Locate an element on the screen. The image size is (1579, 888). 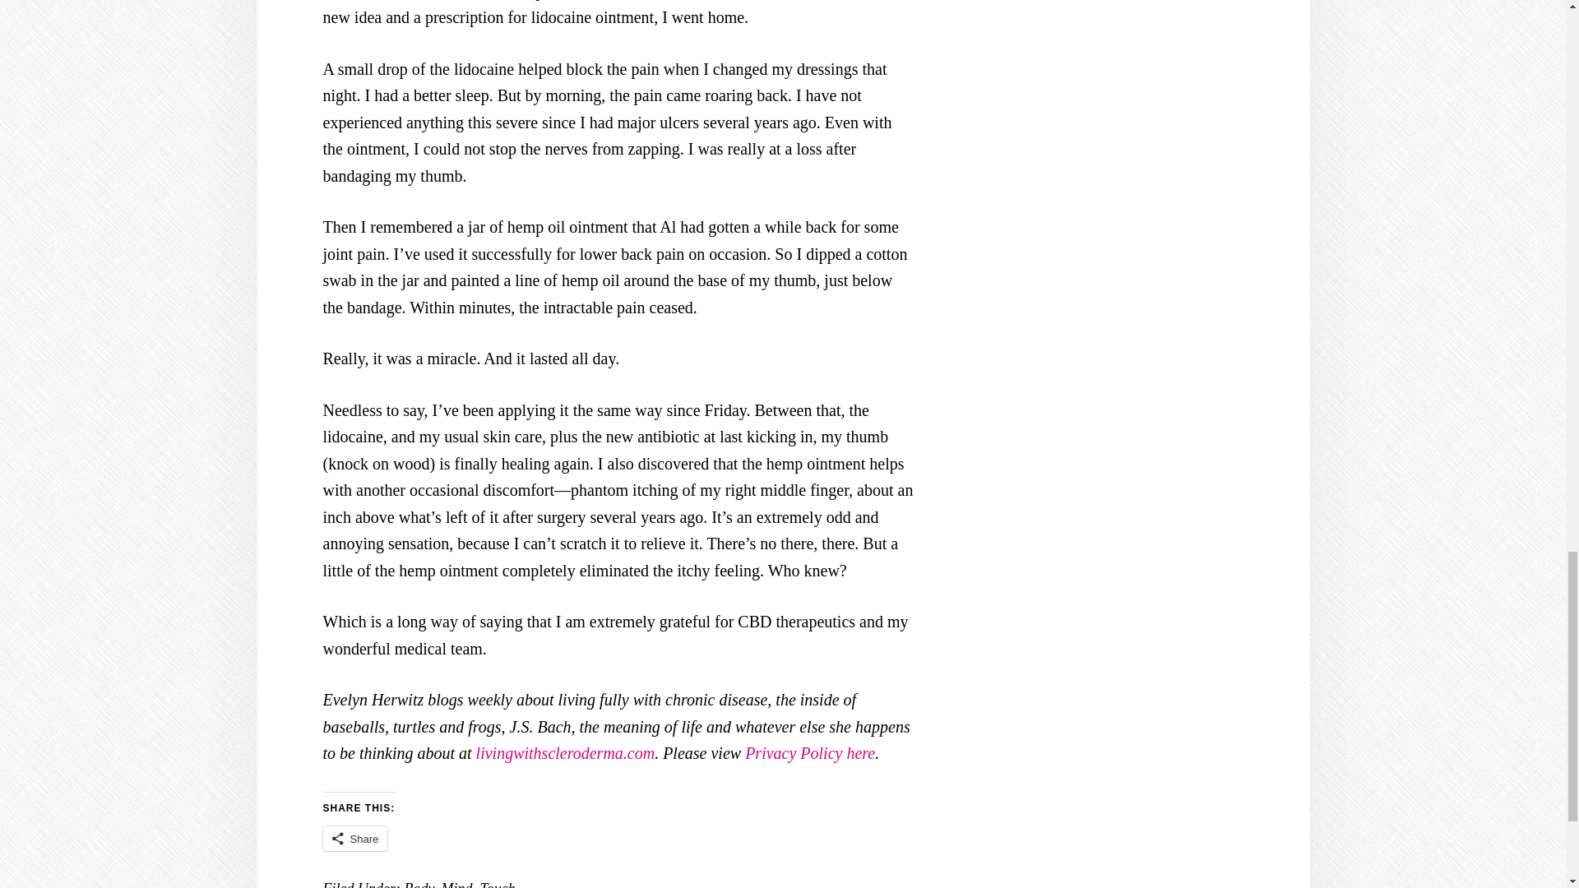
livingwithscleroderma.com is located at coordinates (566, 753).